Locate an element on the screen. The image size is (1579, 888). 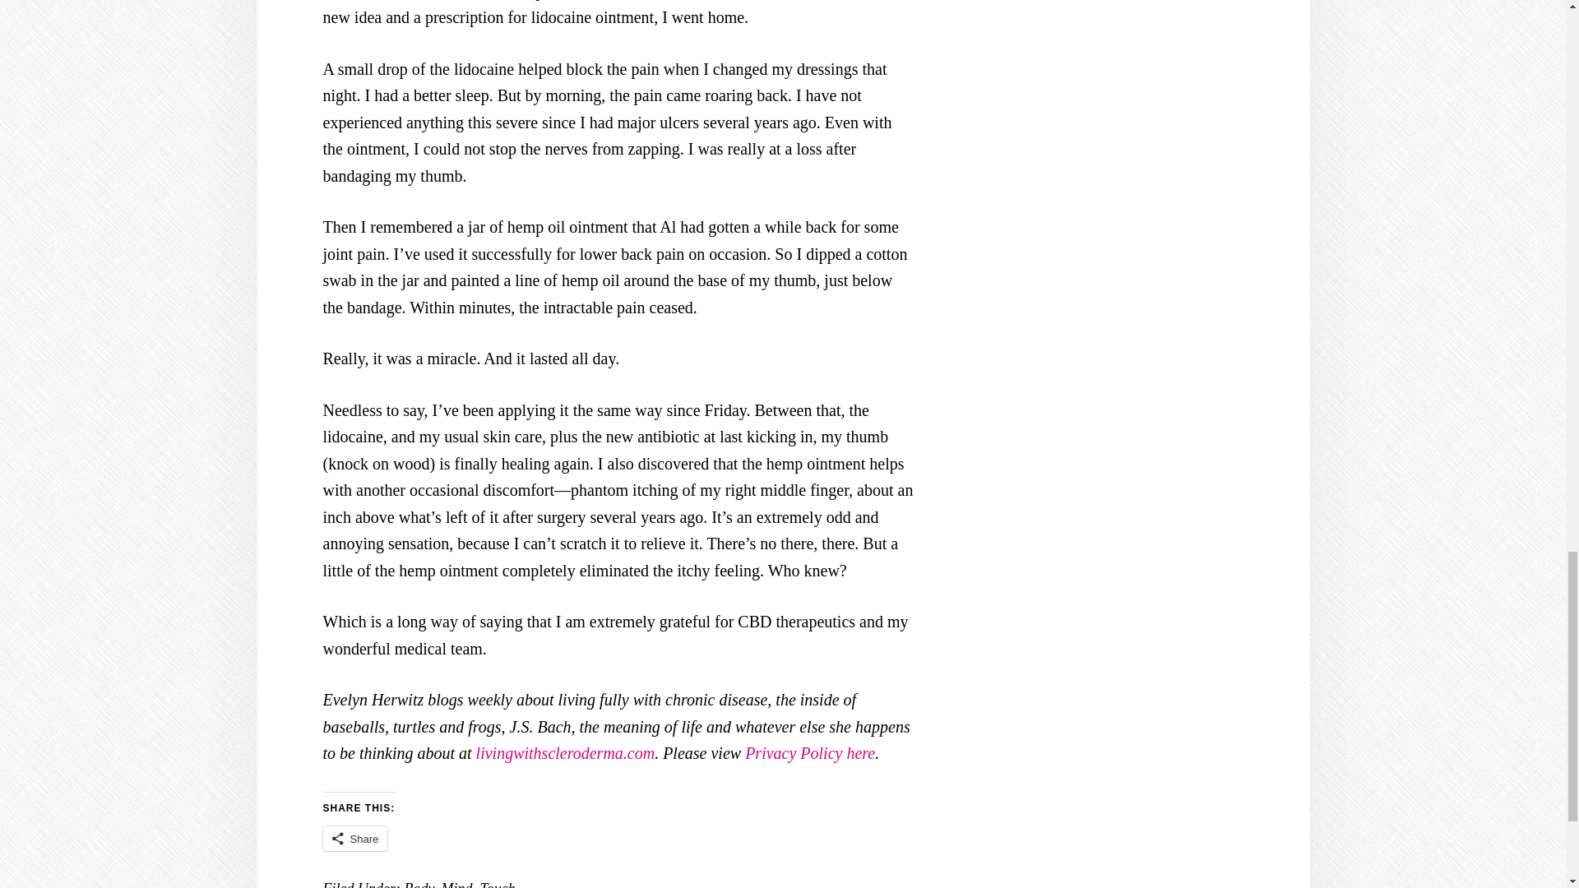
livingwithscleroderma.com is located at coordinates (566, 753).